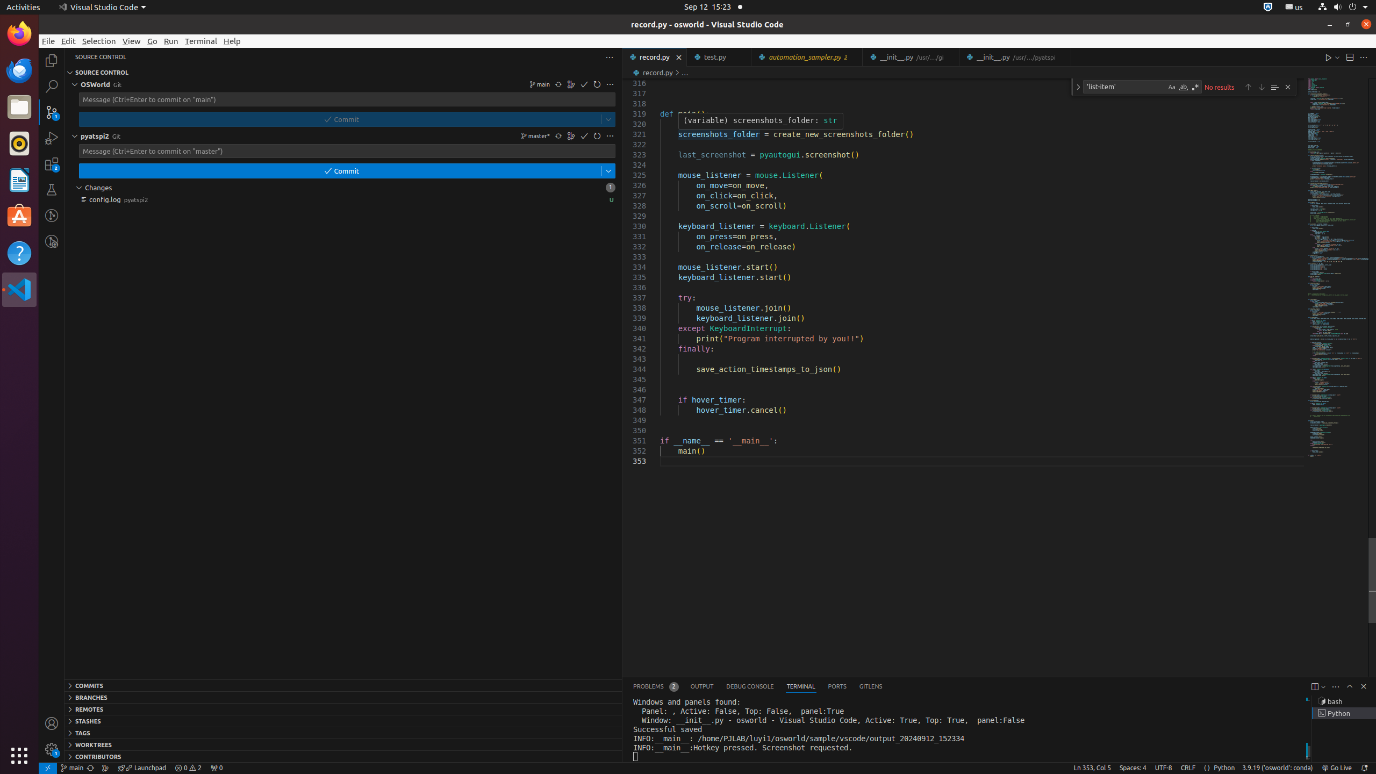  Describe the element at coordinates (153, 41) in the screenshot. I see `Go` at that location.